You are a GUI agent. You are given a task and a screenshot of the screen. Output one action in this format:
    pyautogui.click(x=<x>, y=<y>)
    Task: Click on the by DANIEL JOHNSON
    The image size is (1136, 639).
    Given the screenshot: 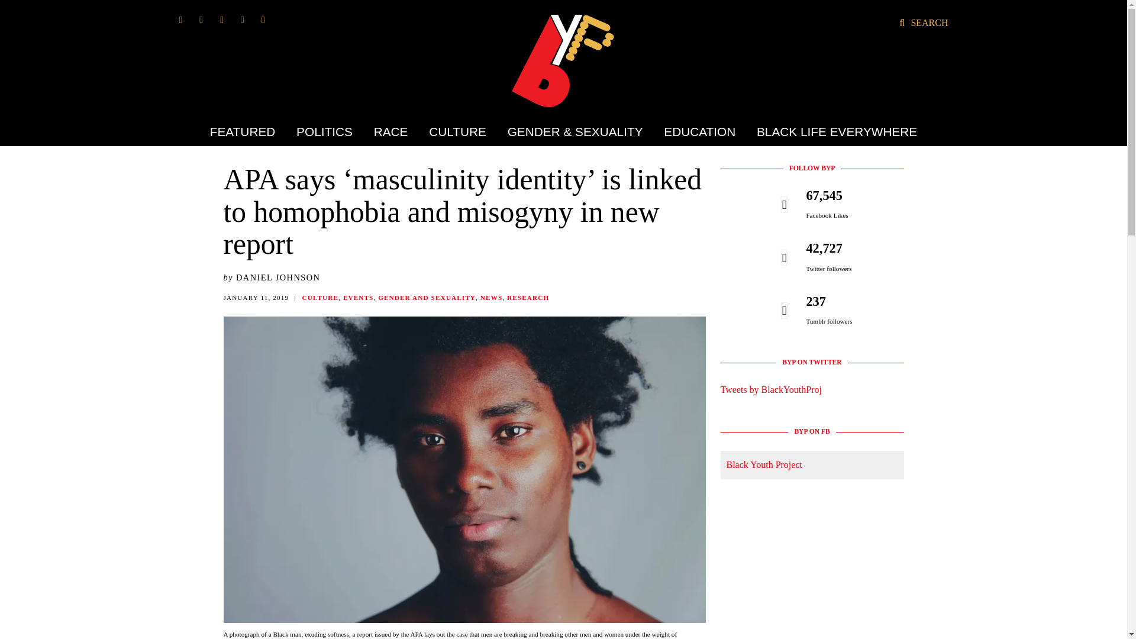 What is the action you would take?
    pyautogui.click(x=272, y=277)
    